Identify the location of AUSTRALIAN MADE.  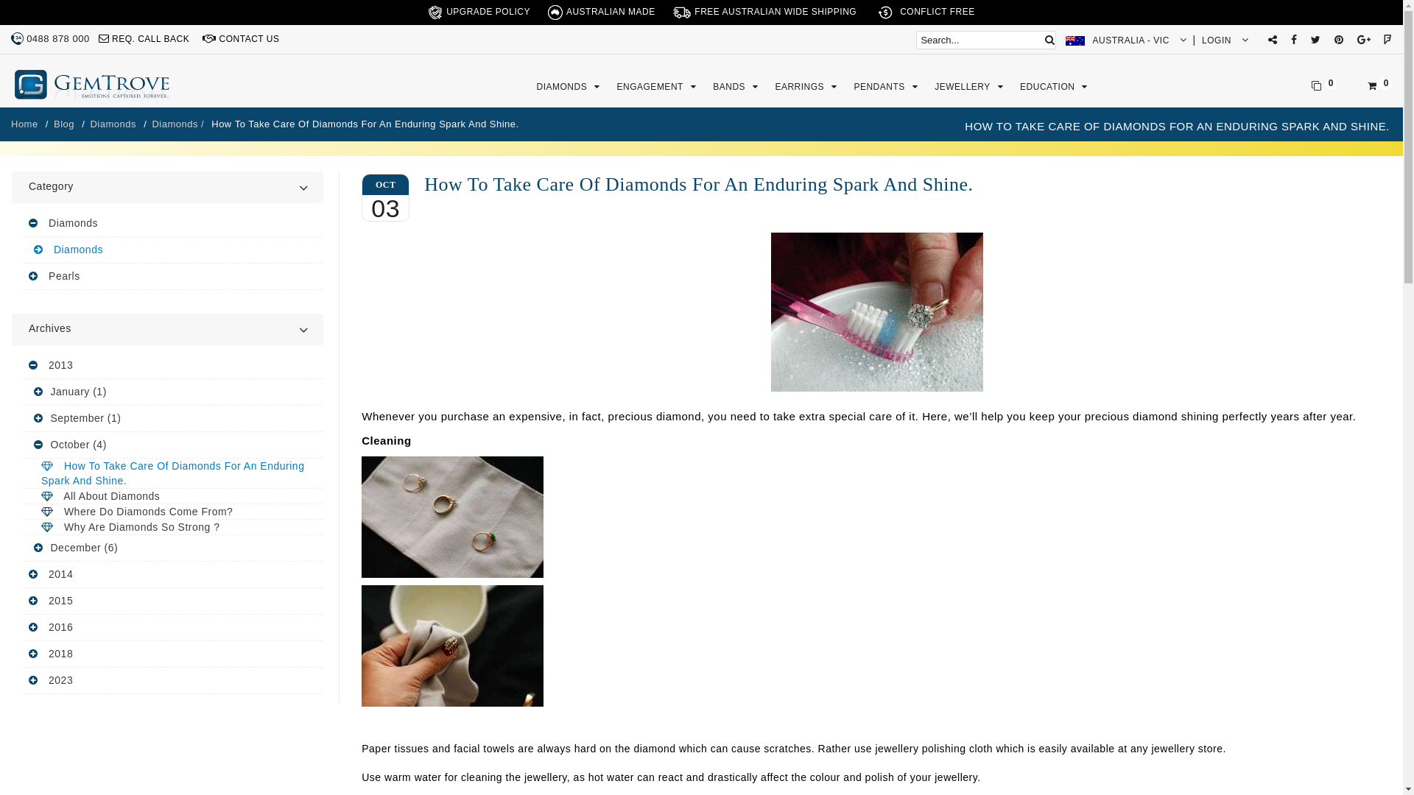
(602, 13).